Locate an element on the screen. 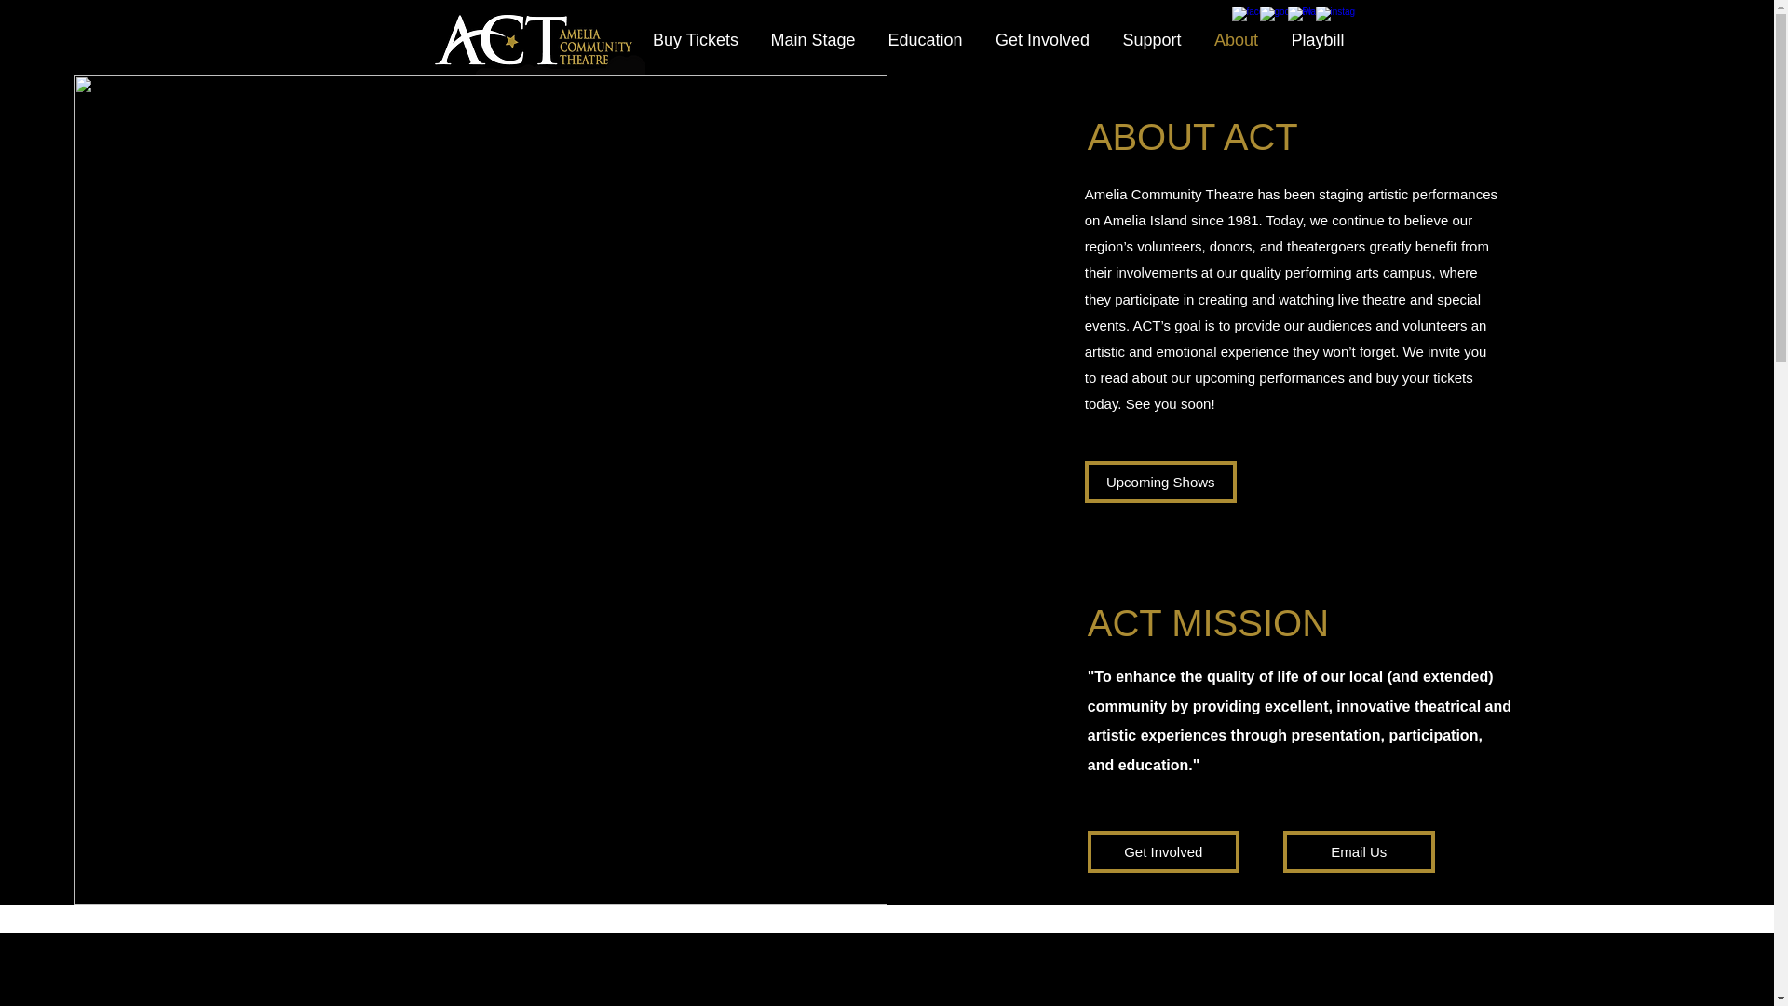 The width and height of the screenshot is (1788, 1006). Get Involved is located at coordinates (1162, 851).